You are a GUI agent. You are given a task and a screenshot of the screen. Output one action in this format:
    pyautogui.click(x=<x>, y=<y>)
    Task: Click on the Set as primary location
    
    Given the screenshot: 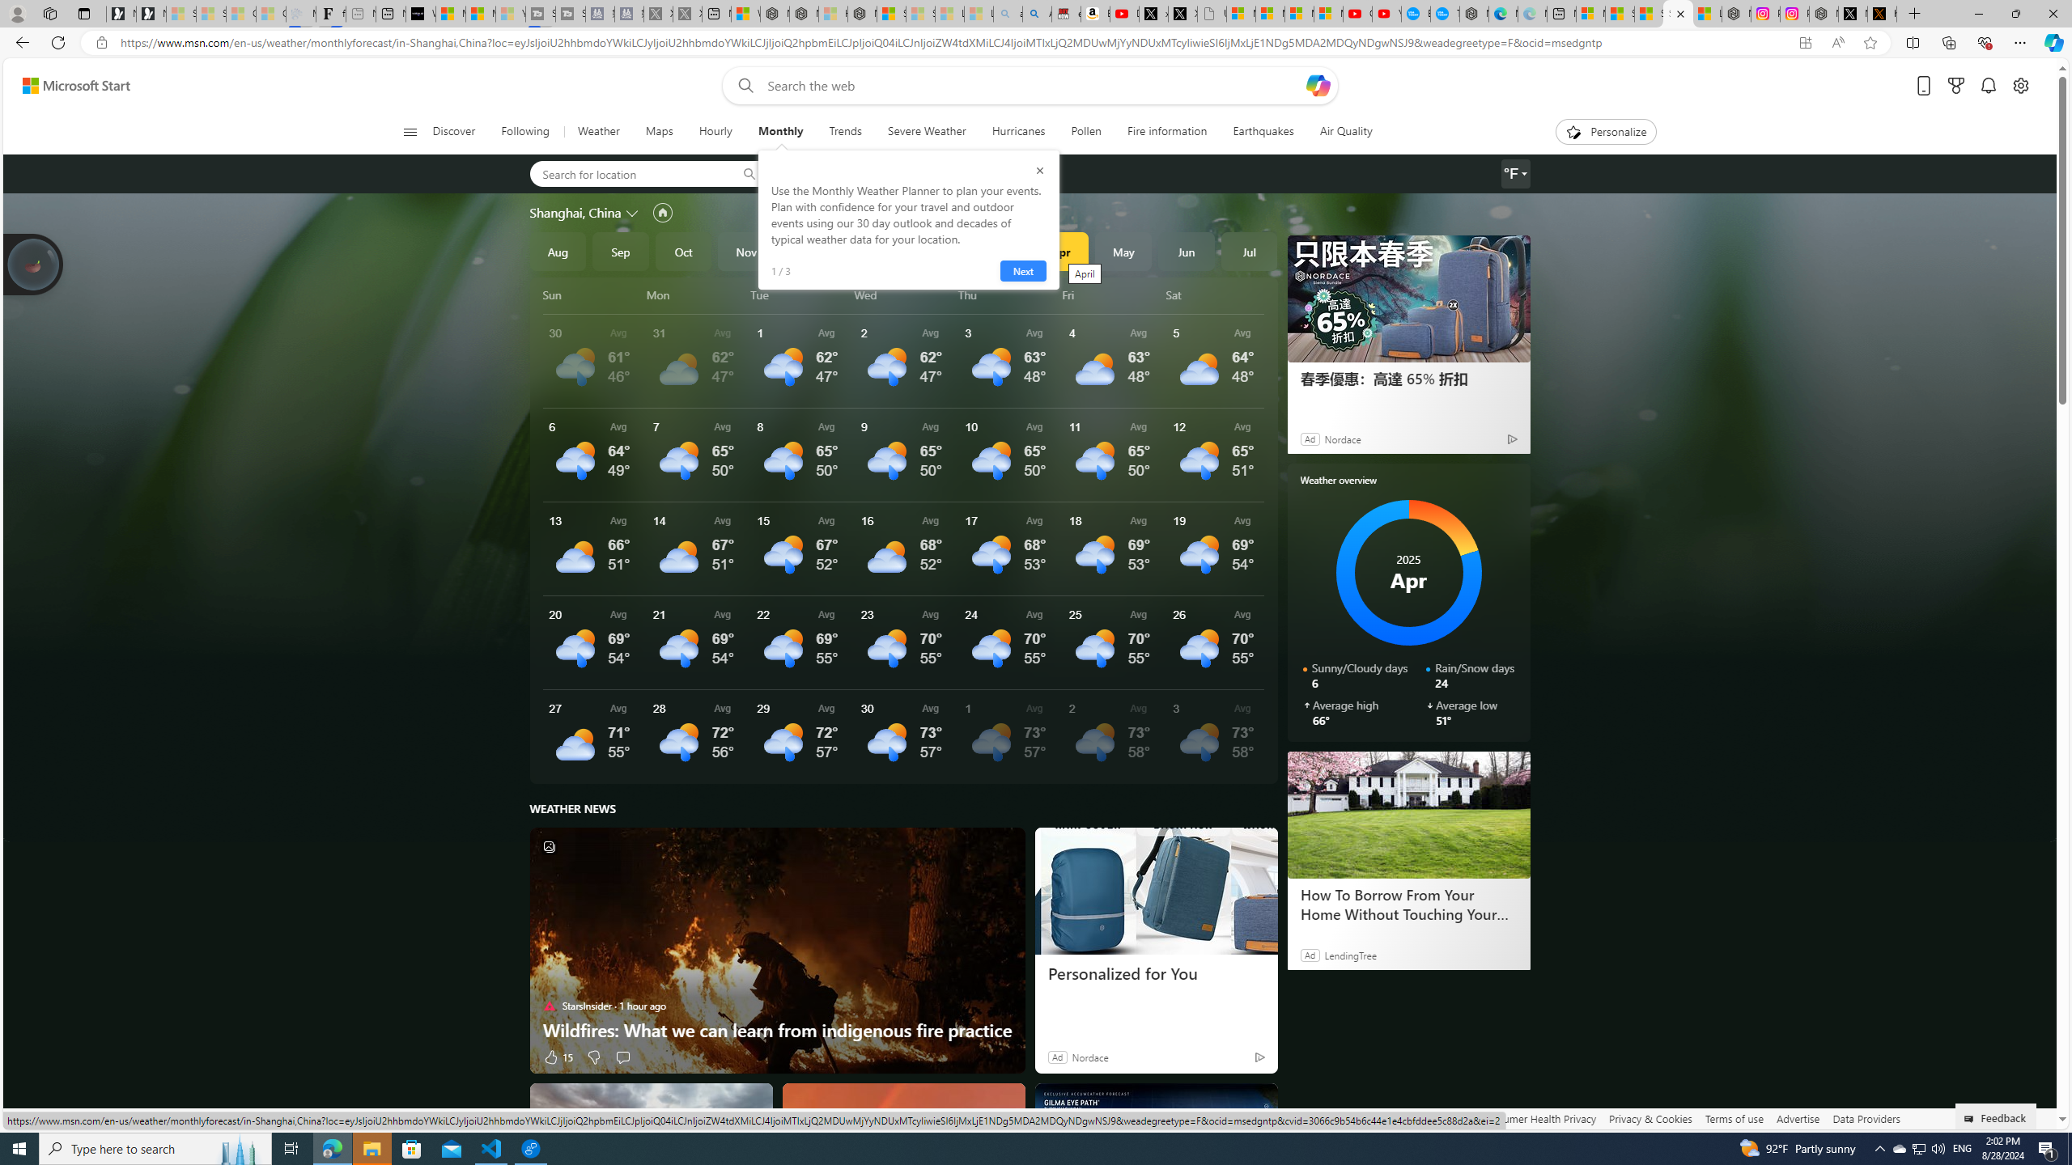 What is the action you would take?
    pyautogui.click(x=663, y=212)
    